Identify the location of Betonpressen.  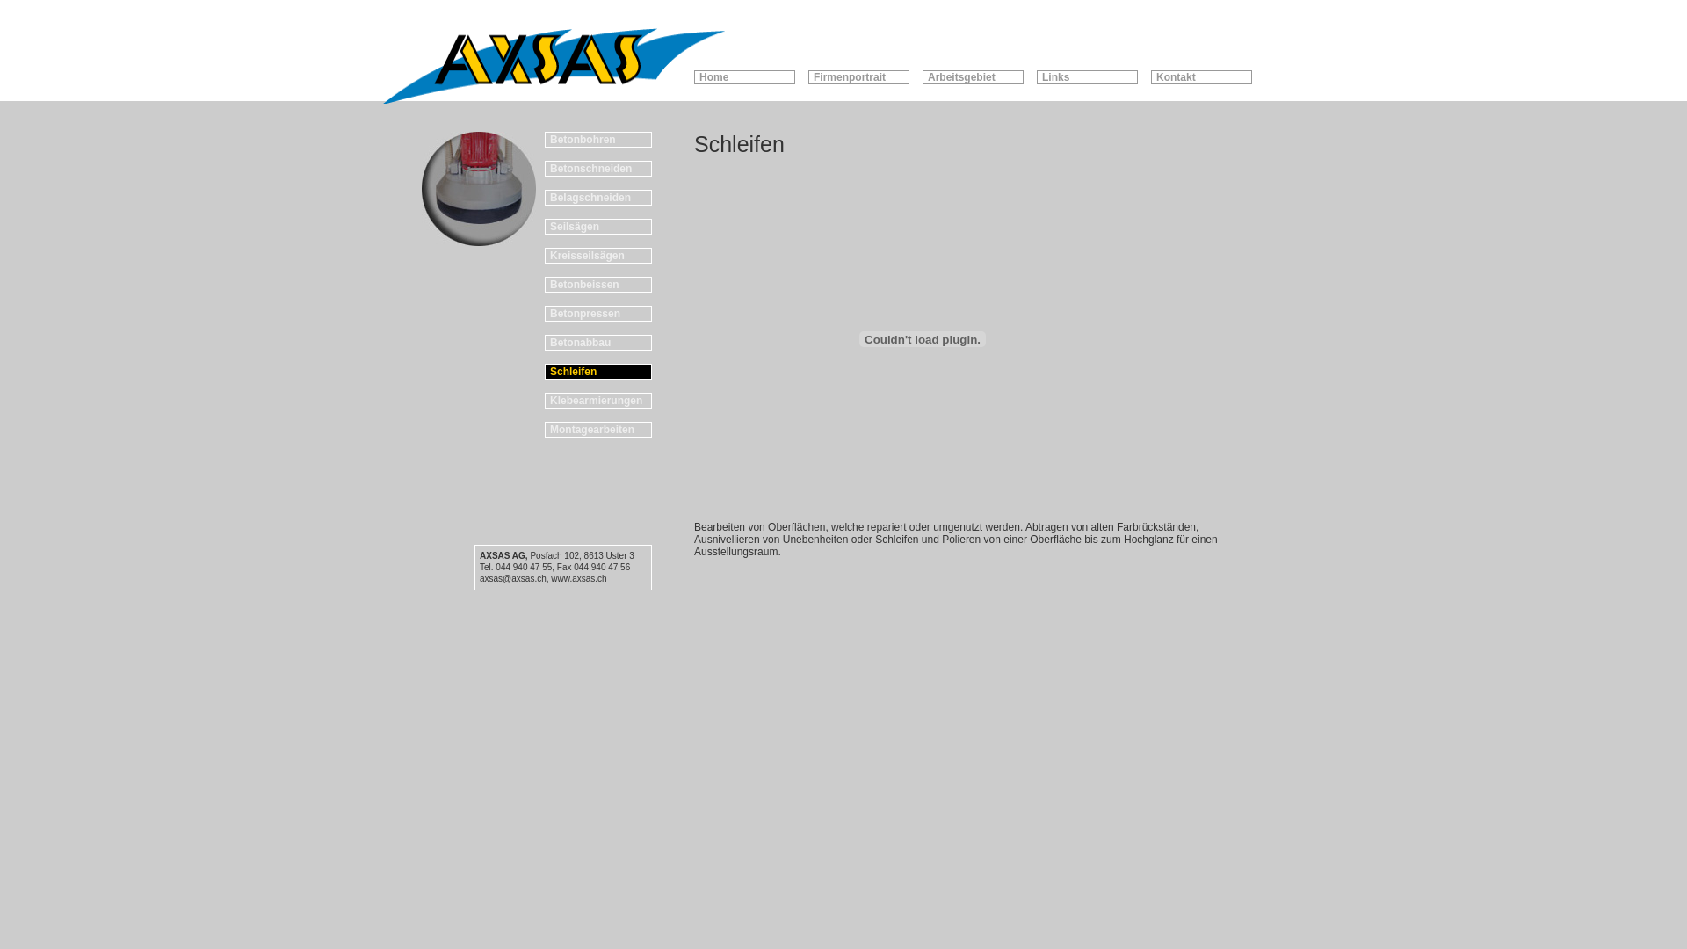
(598, 314).